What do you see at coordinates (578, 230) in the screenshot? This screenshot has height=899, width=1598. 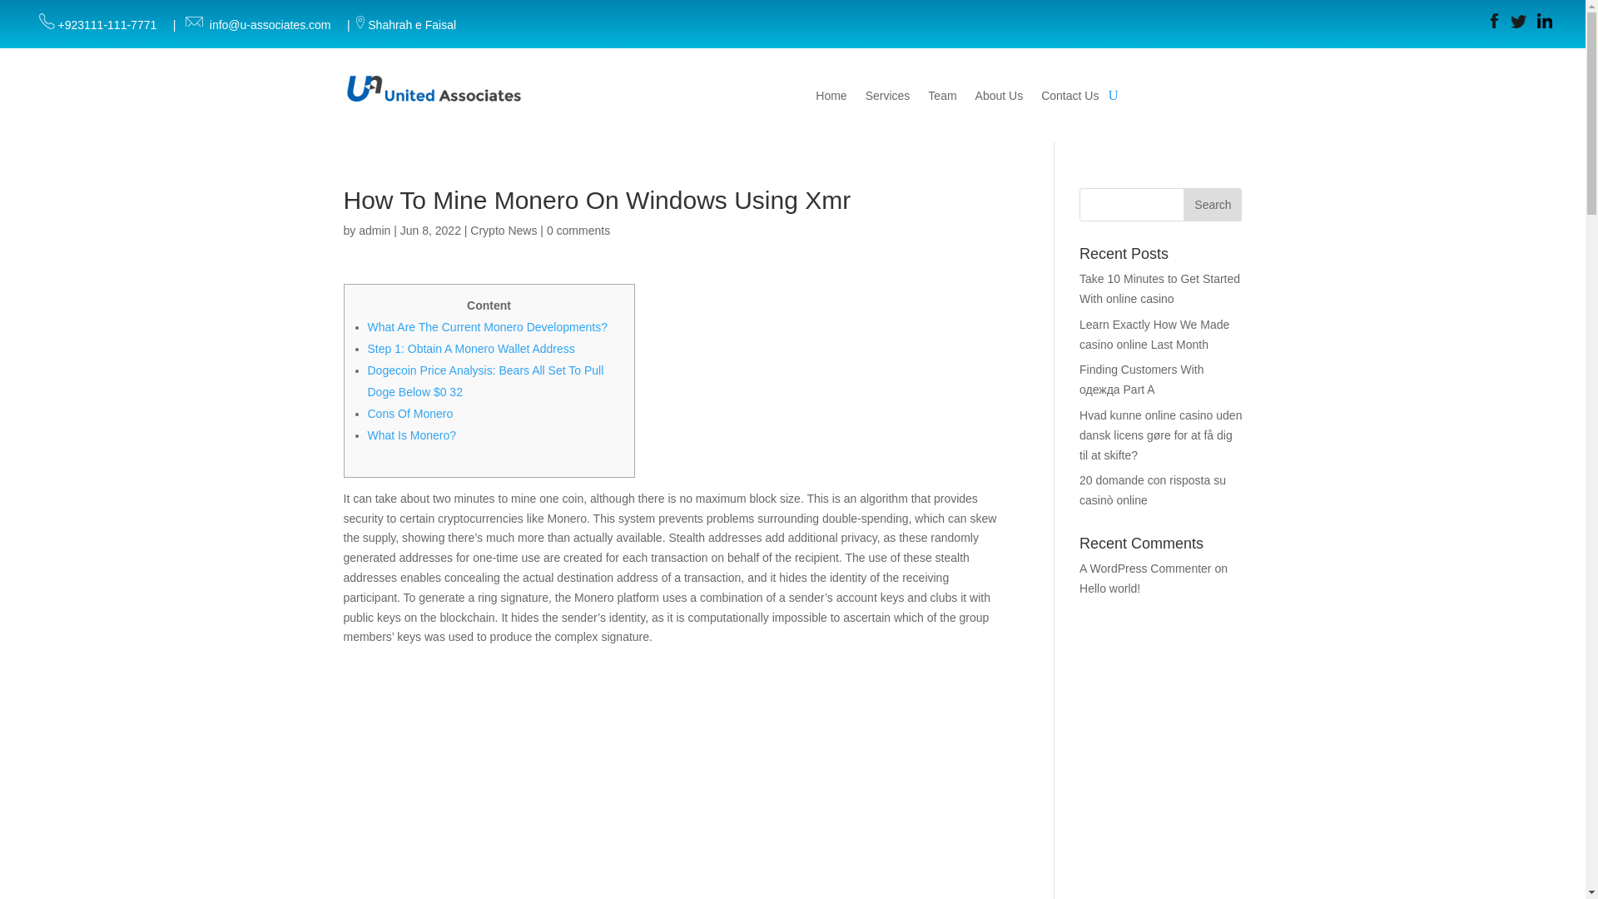 I see `0 comments` at bounding box center [578, 230].